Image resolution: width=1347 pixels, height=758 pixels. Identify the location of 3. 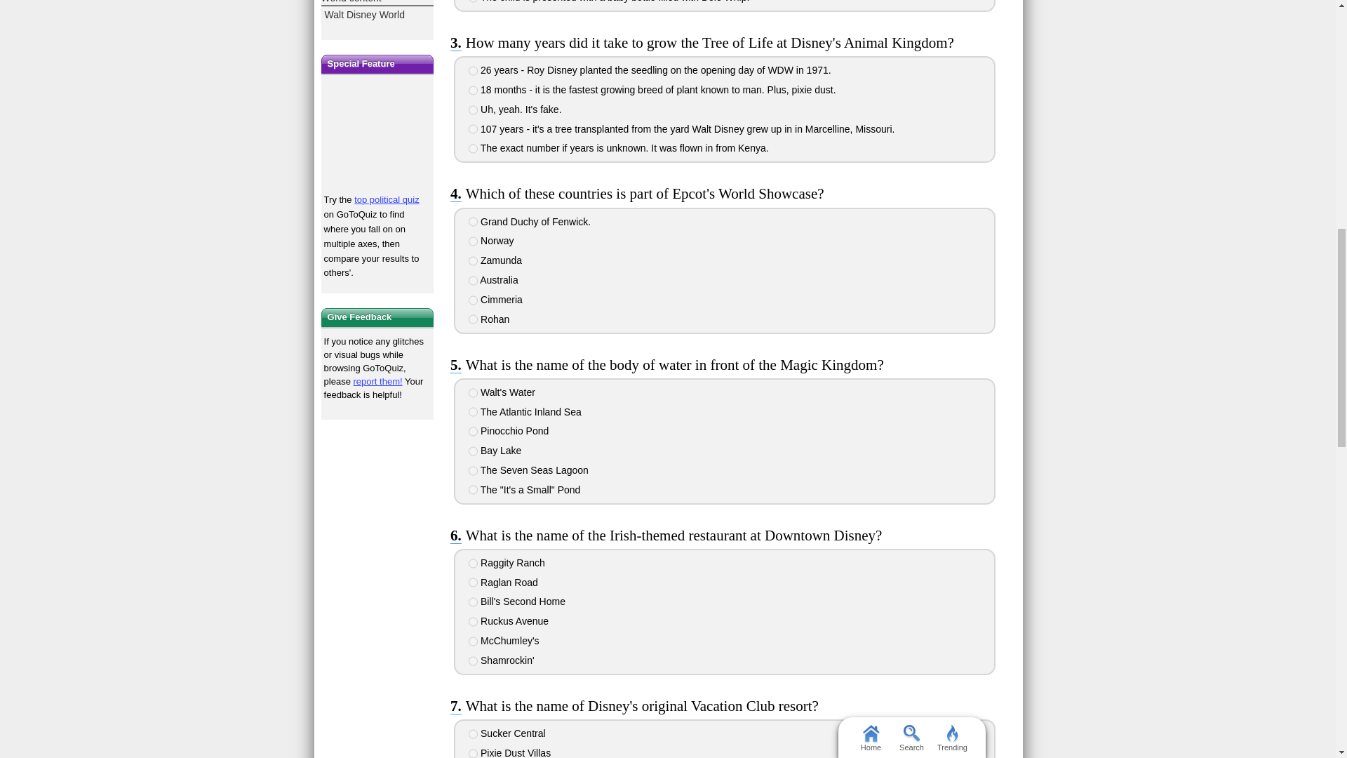
(473, 261).